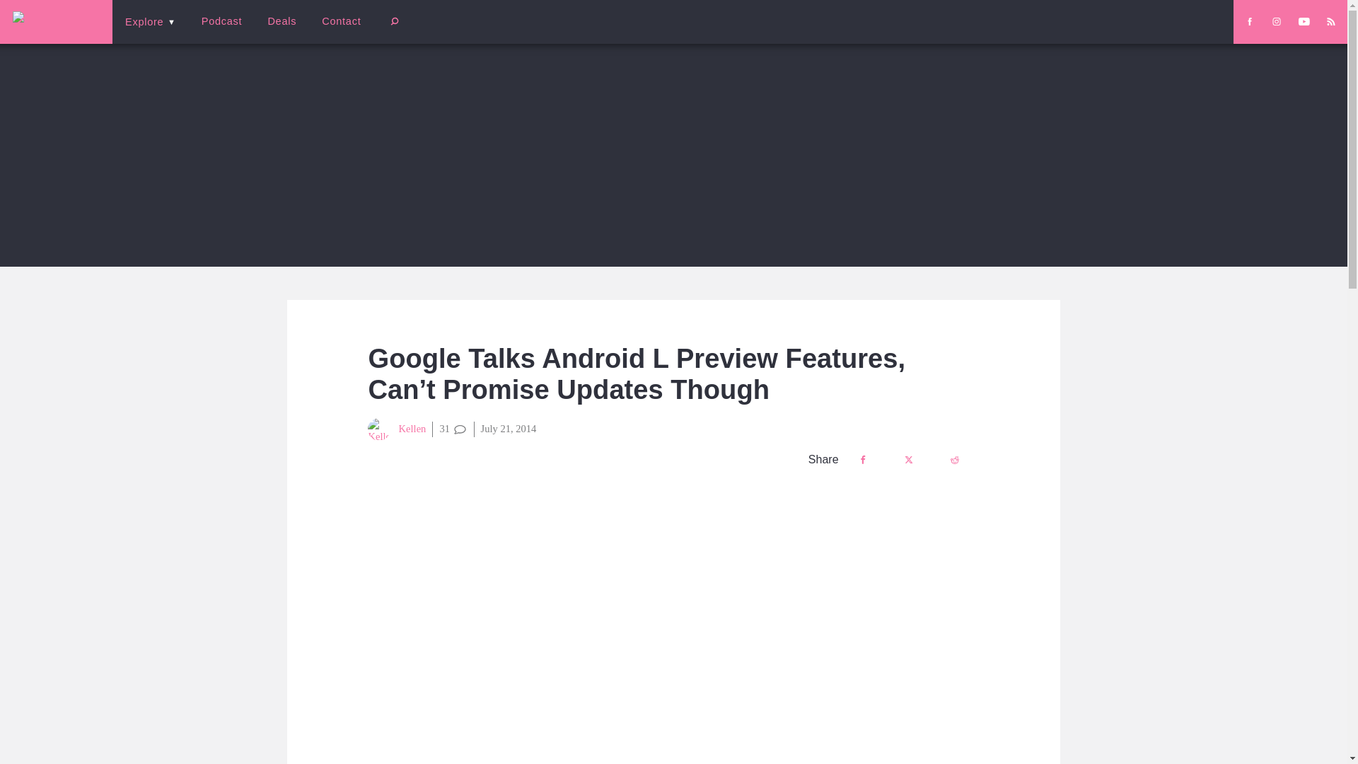 The height and width of the screenshot is (764, 1358). I want to click on Podcast, so click(221, 21).